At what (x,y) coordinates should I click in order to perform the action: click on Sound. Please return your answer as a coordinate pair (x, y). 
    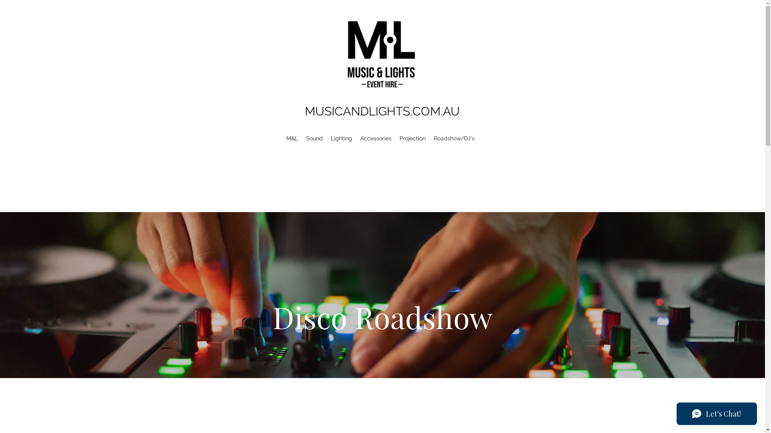
    Looking at the image, I should click on (314, 138).